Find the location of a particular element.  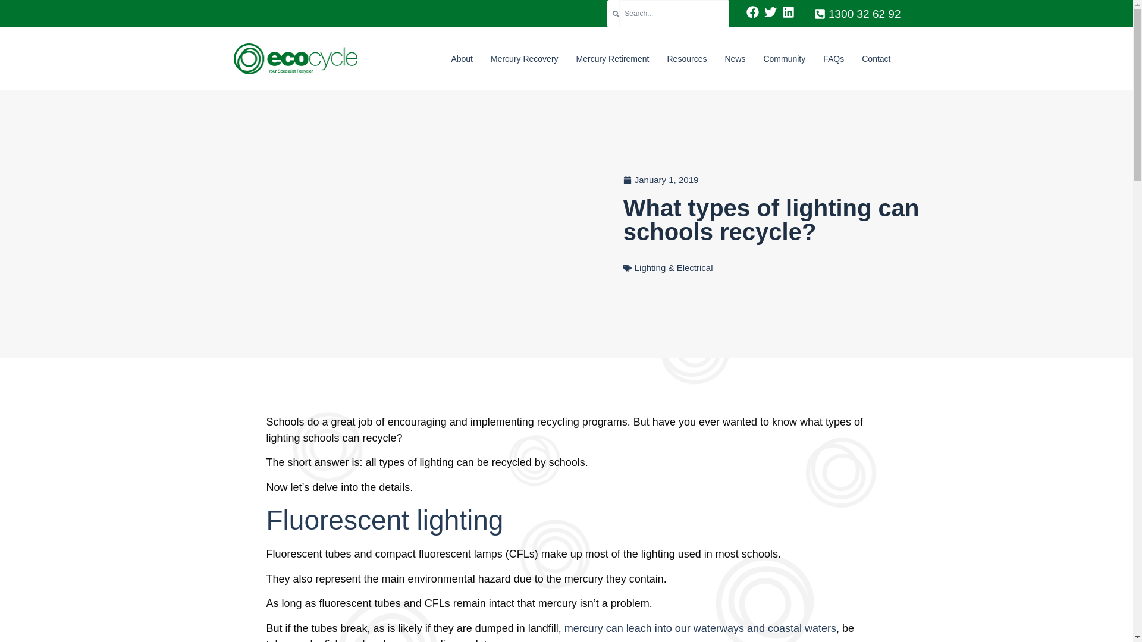

Mercury Retirement is located at coordinates (613, 58).